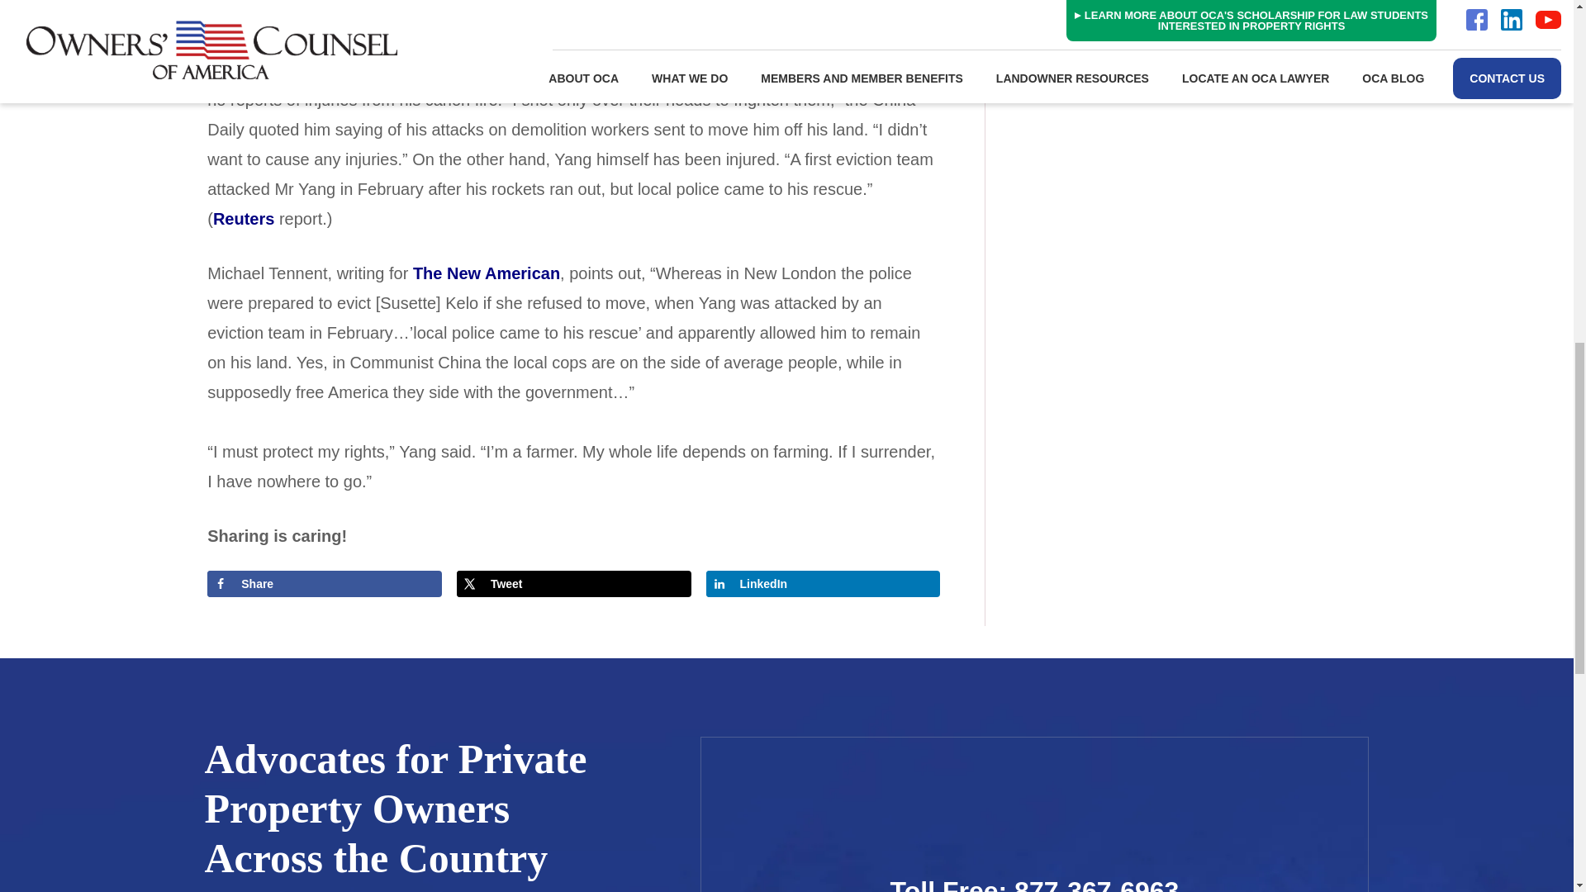 This screenshot has width=1586, height=892. I want to click on Share on Facebook, so click(325, 583).